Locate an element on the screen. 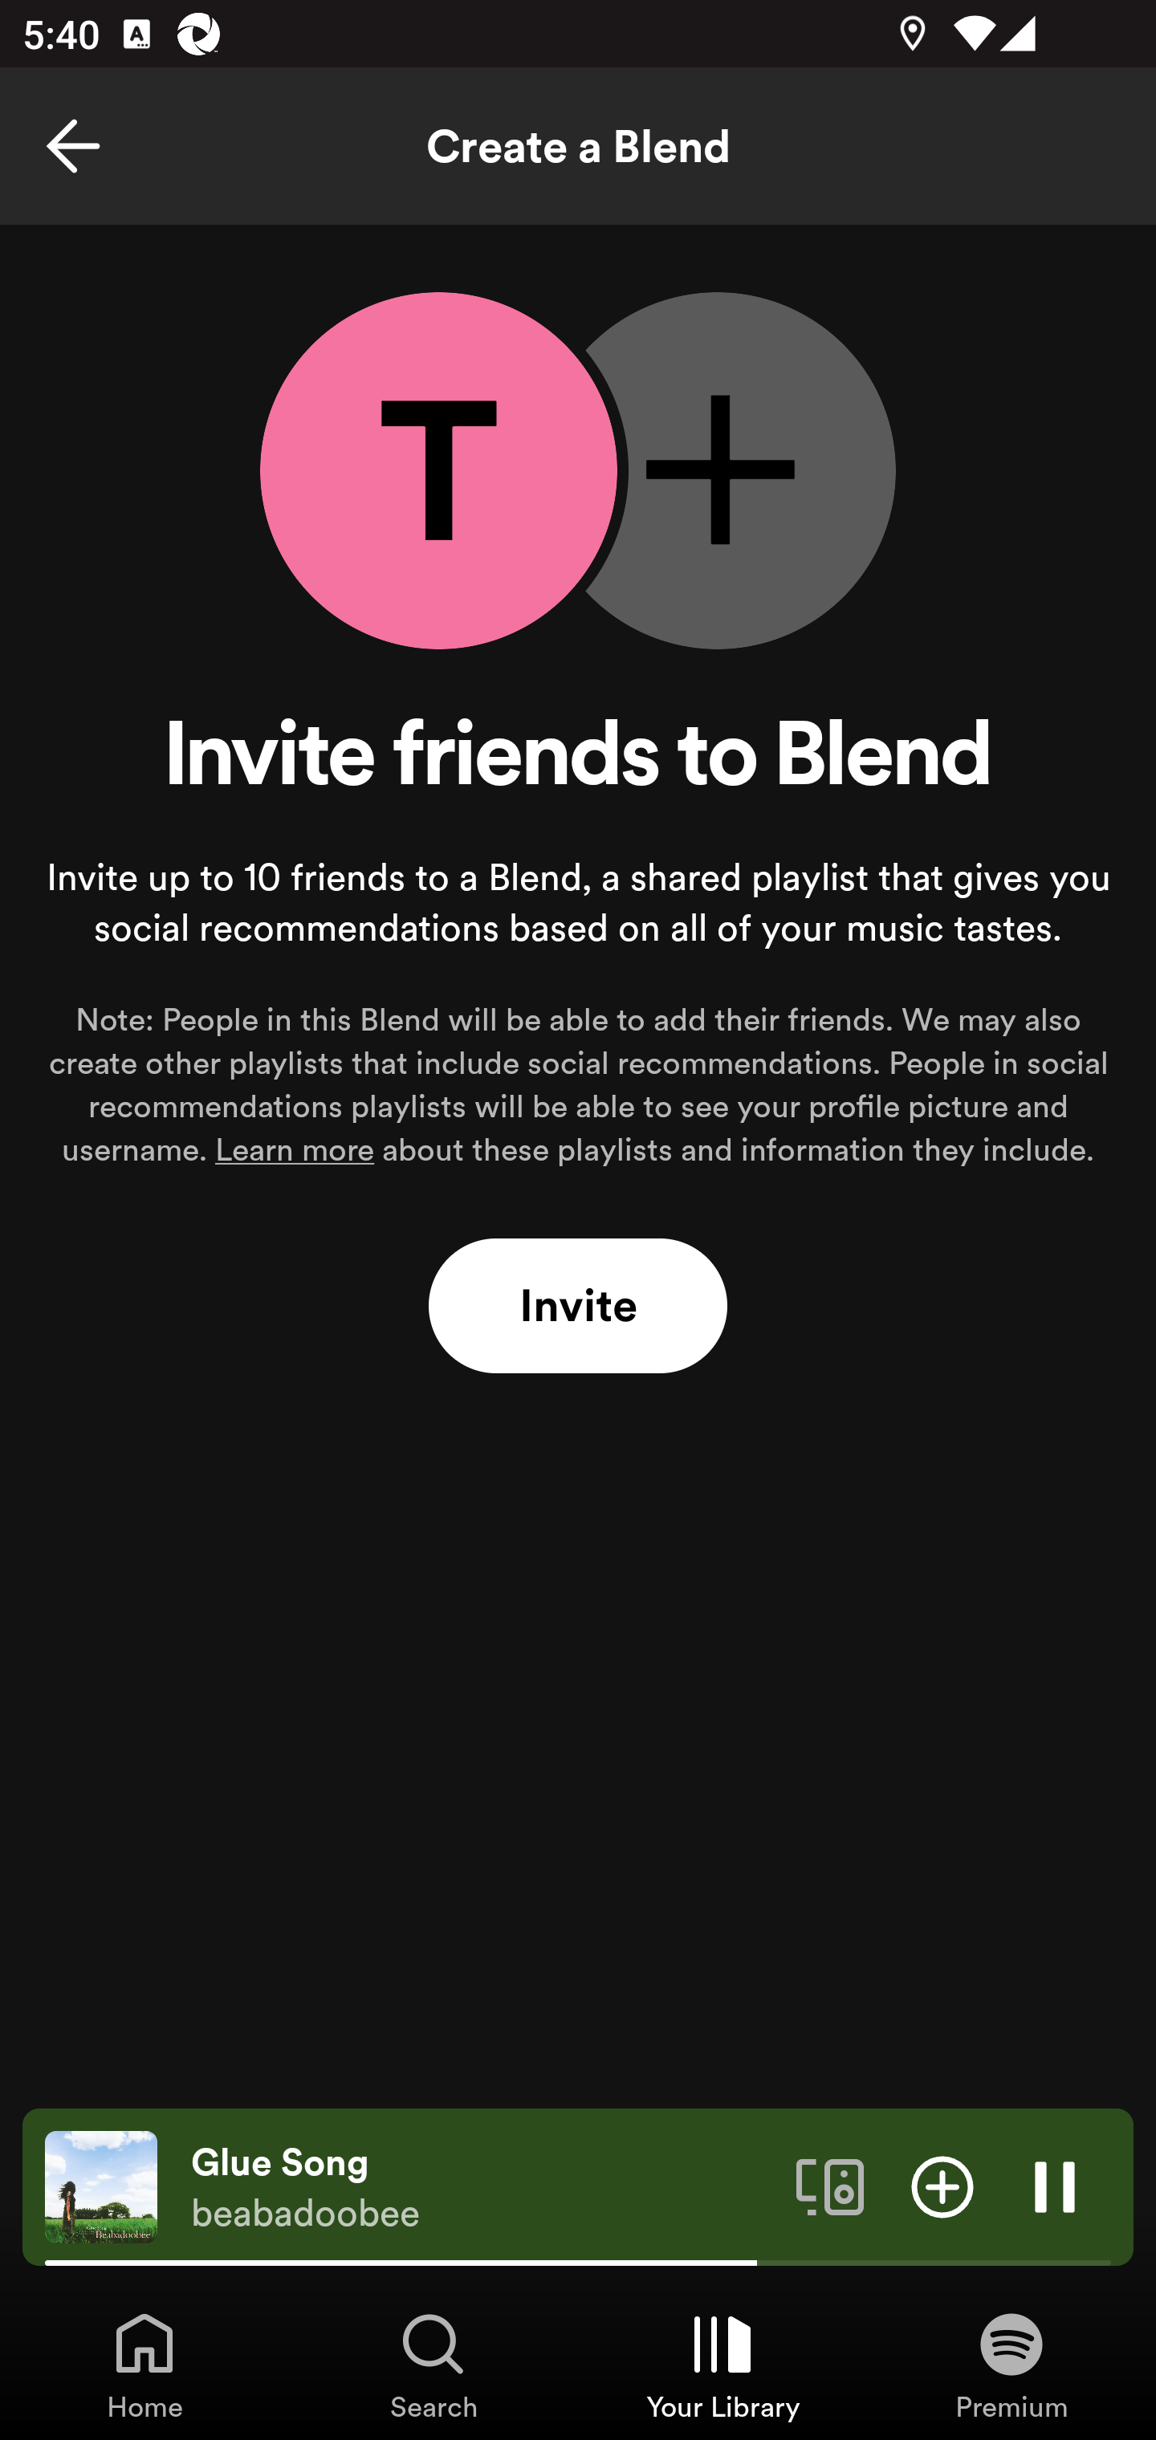 The width and height of the screenshot is (1156, 2440). Connect to a device. Opens the devices menu is located at coordinates (830, 2186).